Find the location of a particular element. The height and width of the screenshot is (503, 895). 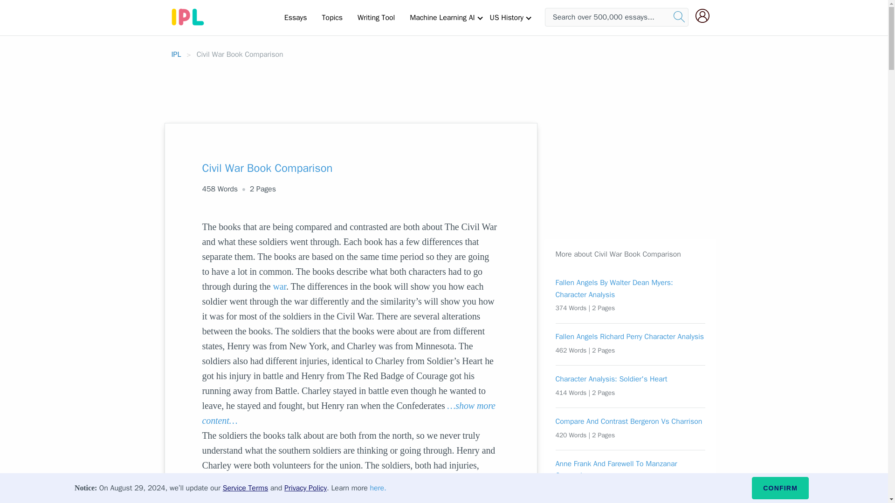

Writing Tool is located at coordinates (376, 17).